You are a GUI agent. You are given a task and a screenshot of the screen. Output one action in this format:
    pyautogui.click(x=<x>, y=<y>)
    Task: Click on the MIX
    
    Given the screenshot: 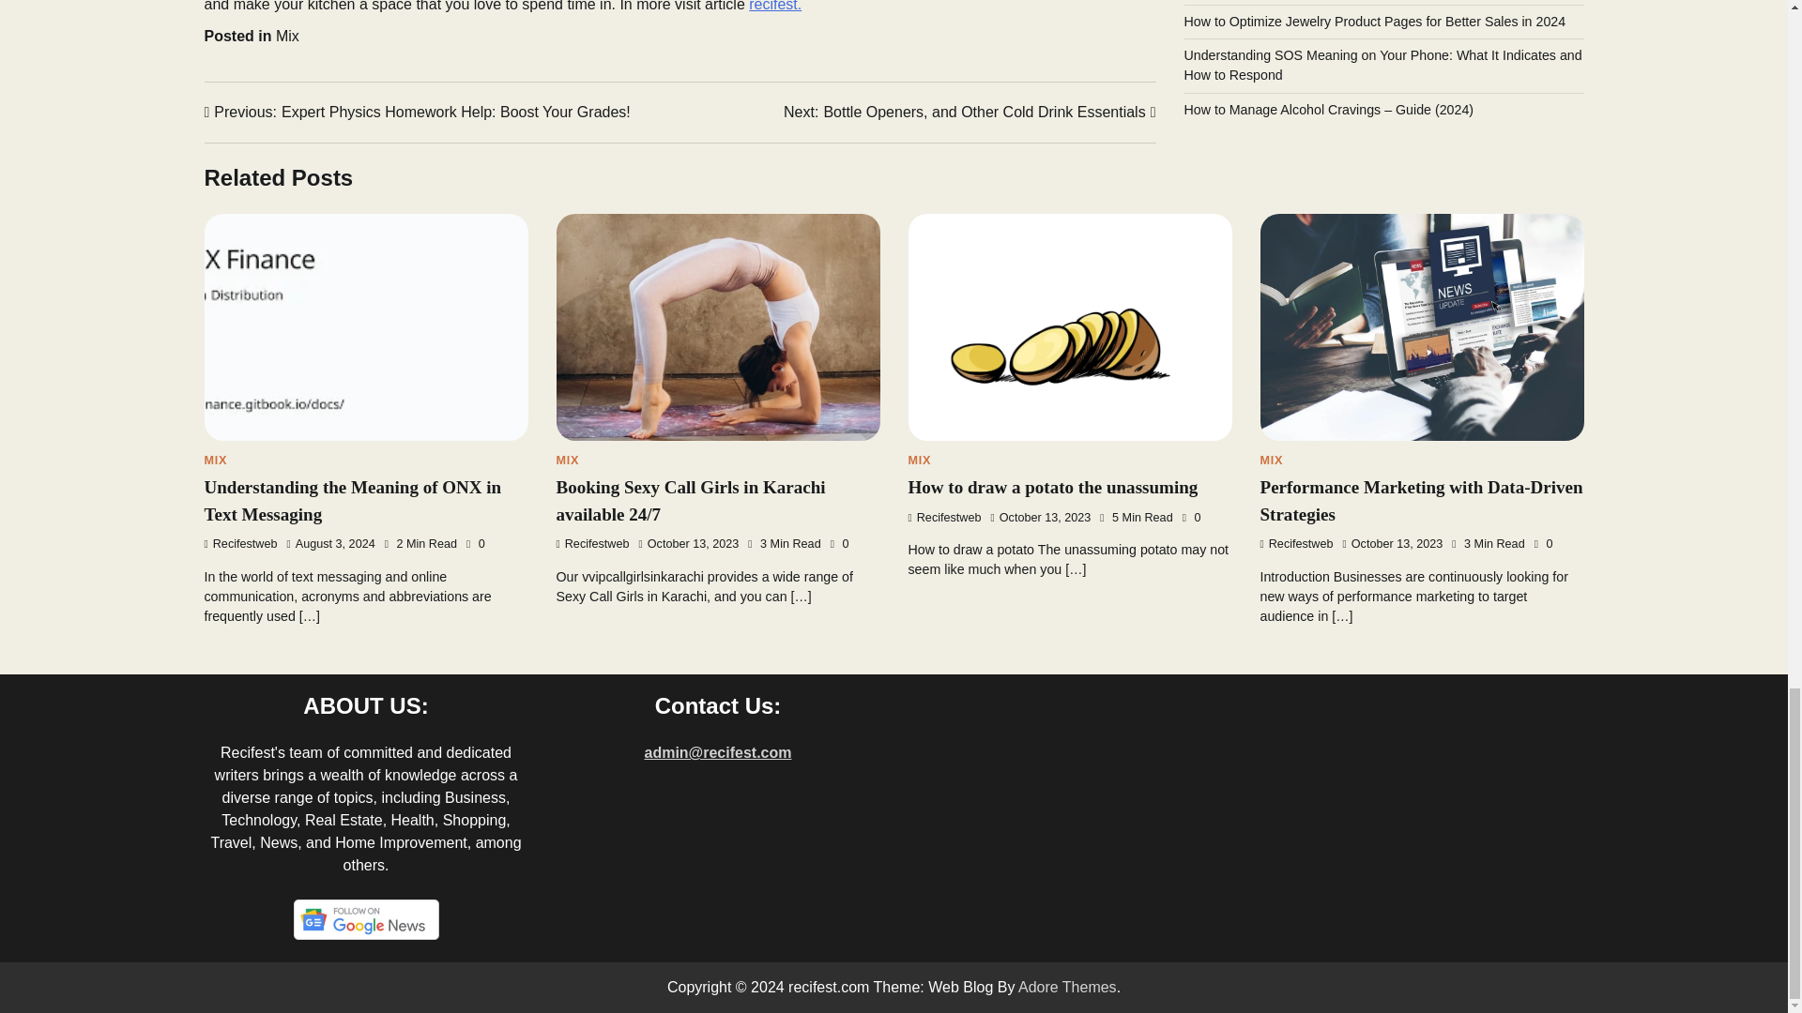 What is the action you would take?
    pyautogui.click(x=1053, y=487)
    